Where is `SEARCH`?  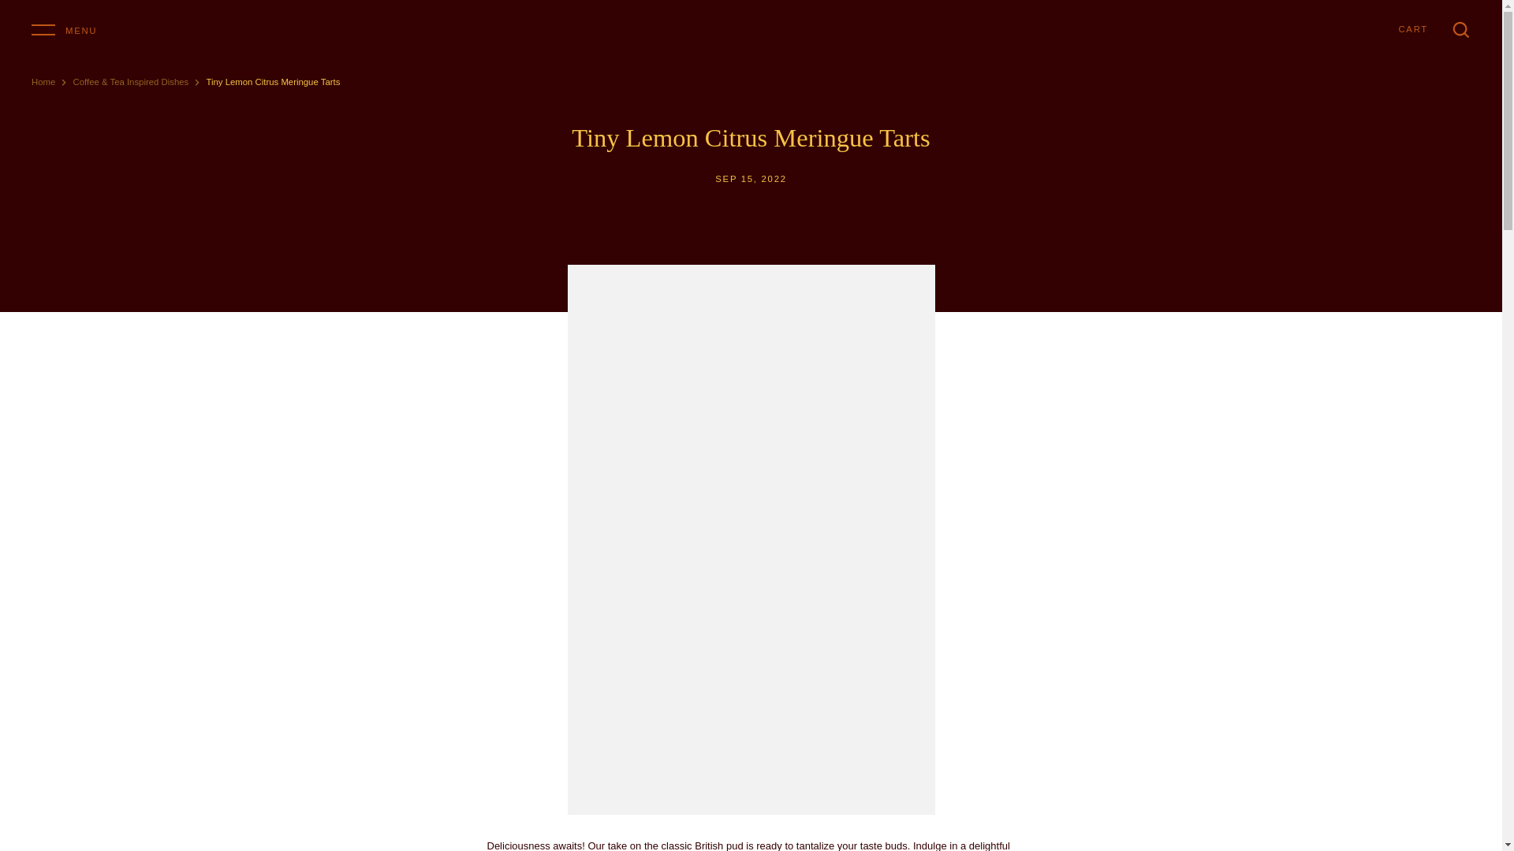
SEARCH is located at coordinates (1460, 29).